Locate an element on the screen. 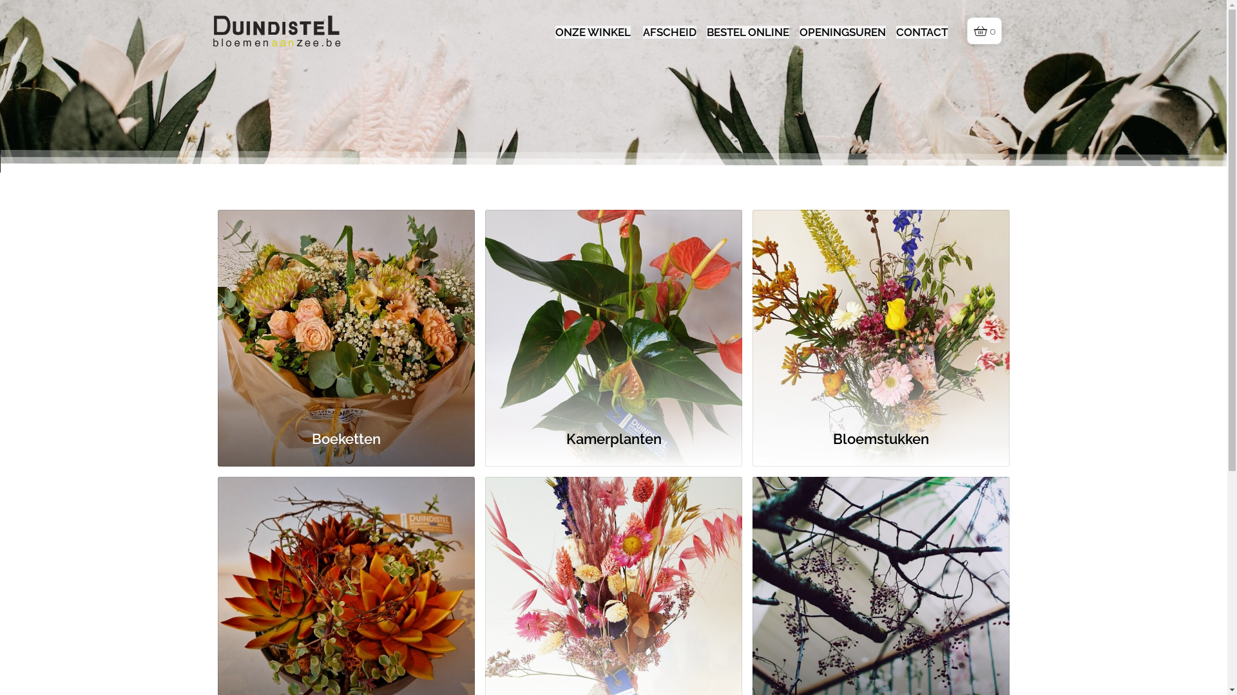 Image resolution: width=1237 pixels, height=695 pixels. Bloemstukken is located at coordinates (881, 313).